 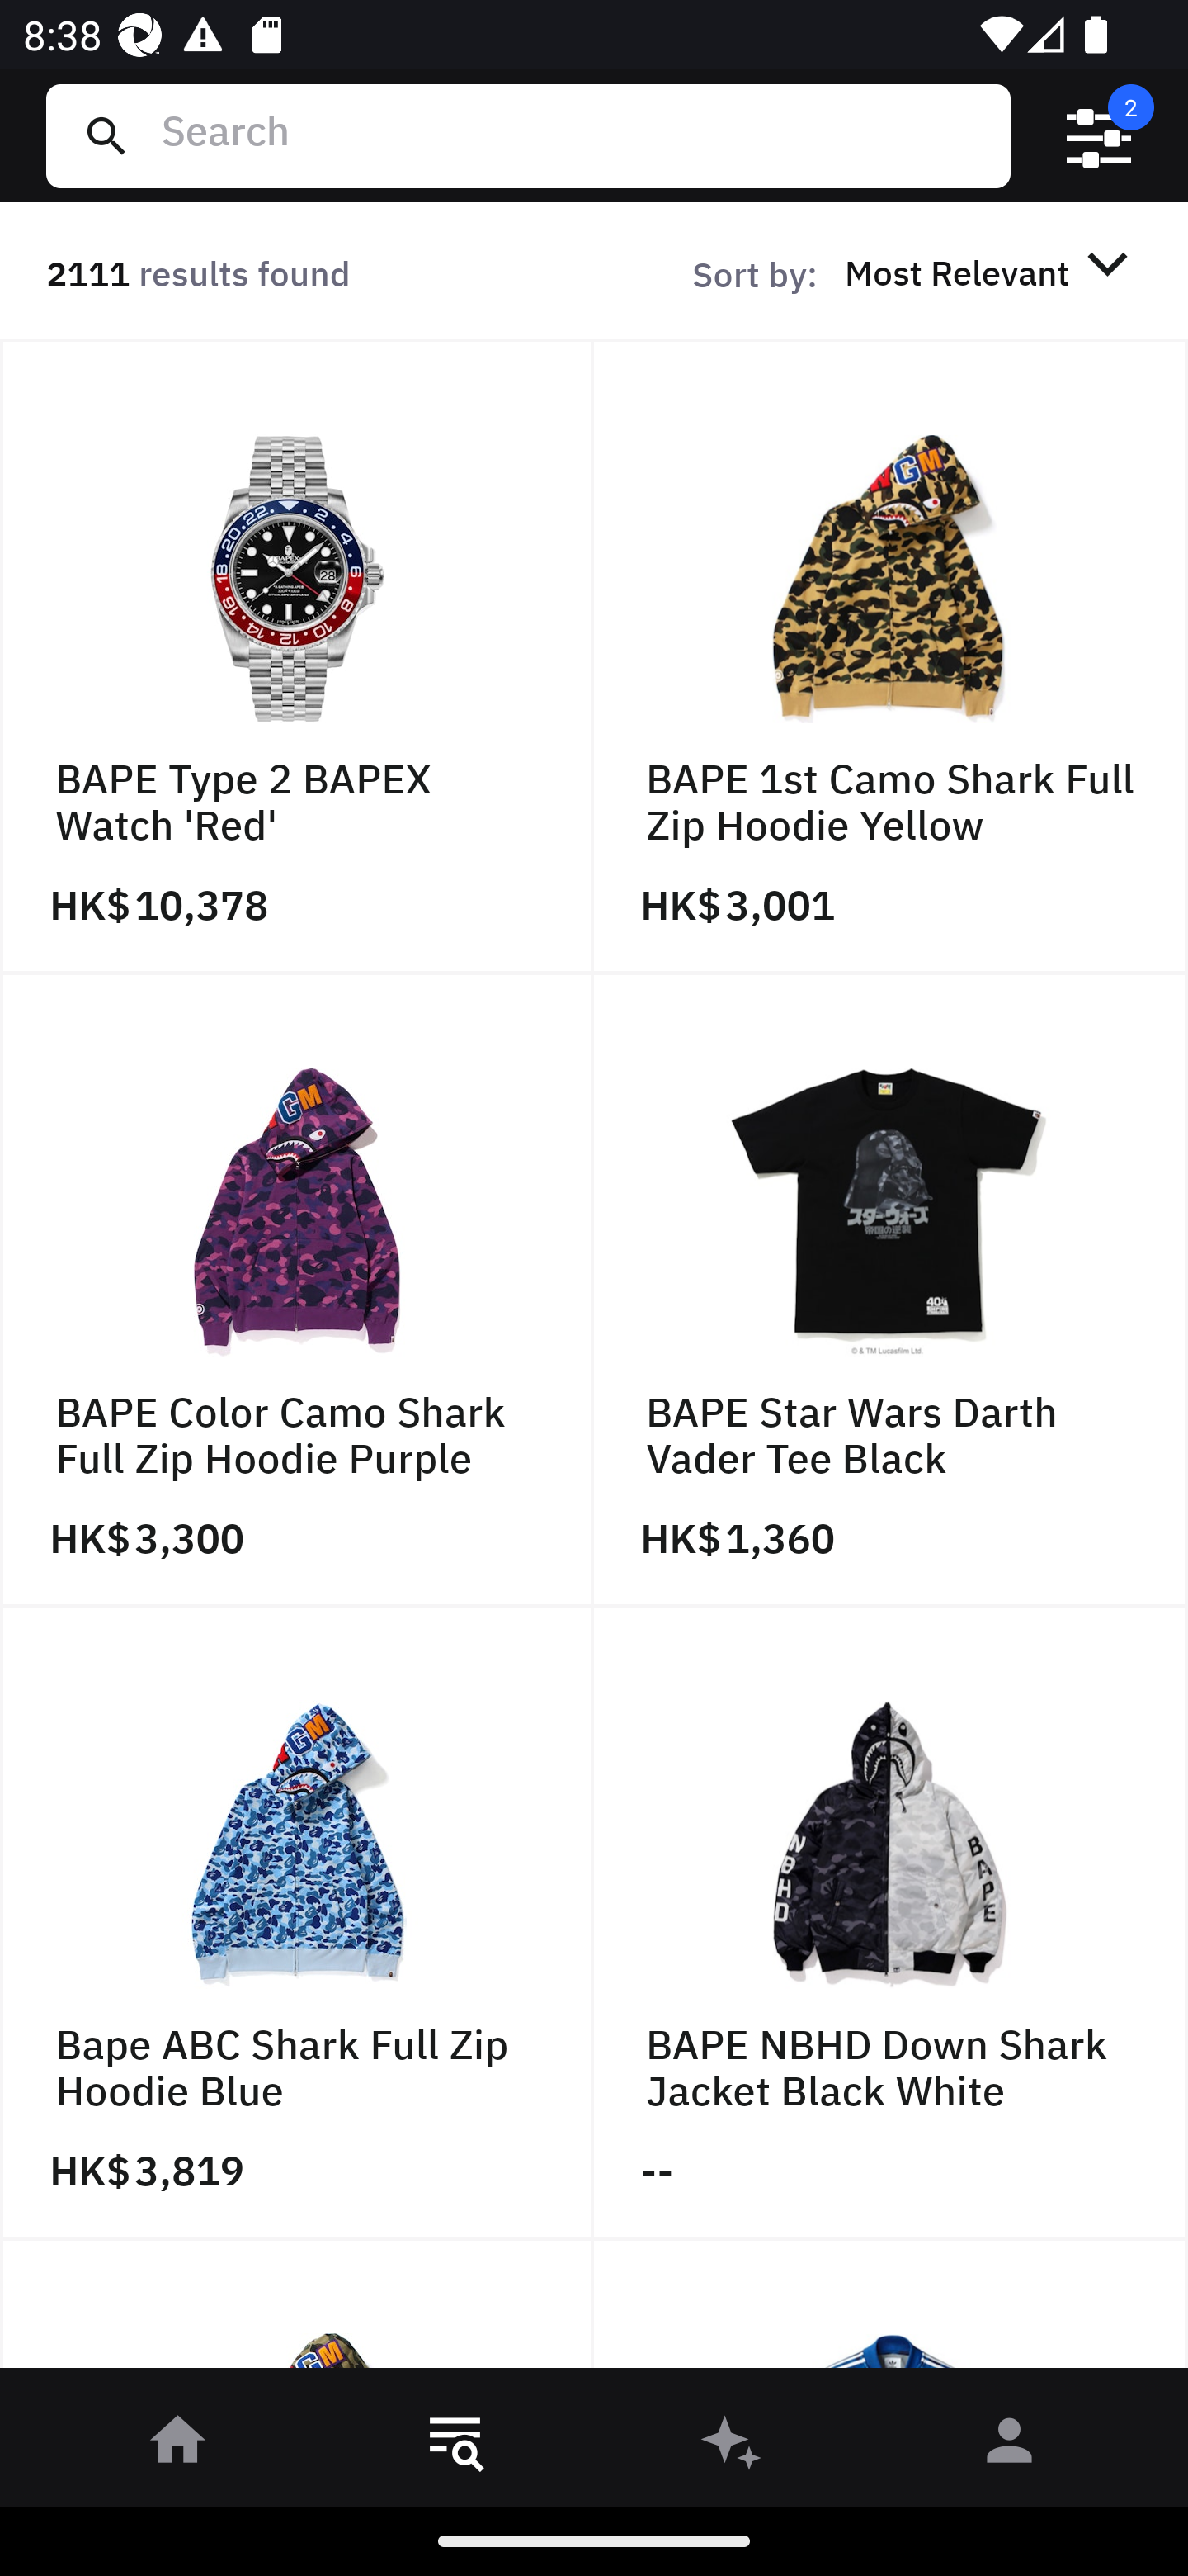 What do you see at coordinates (573, 135) in the screenshot?
I see `Search` at bounding box center [573, 135].